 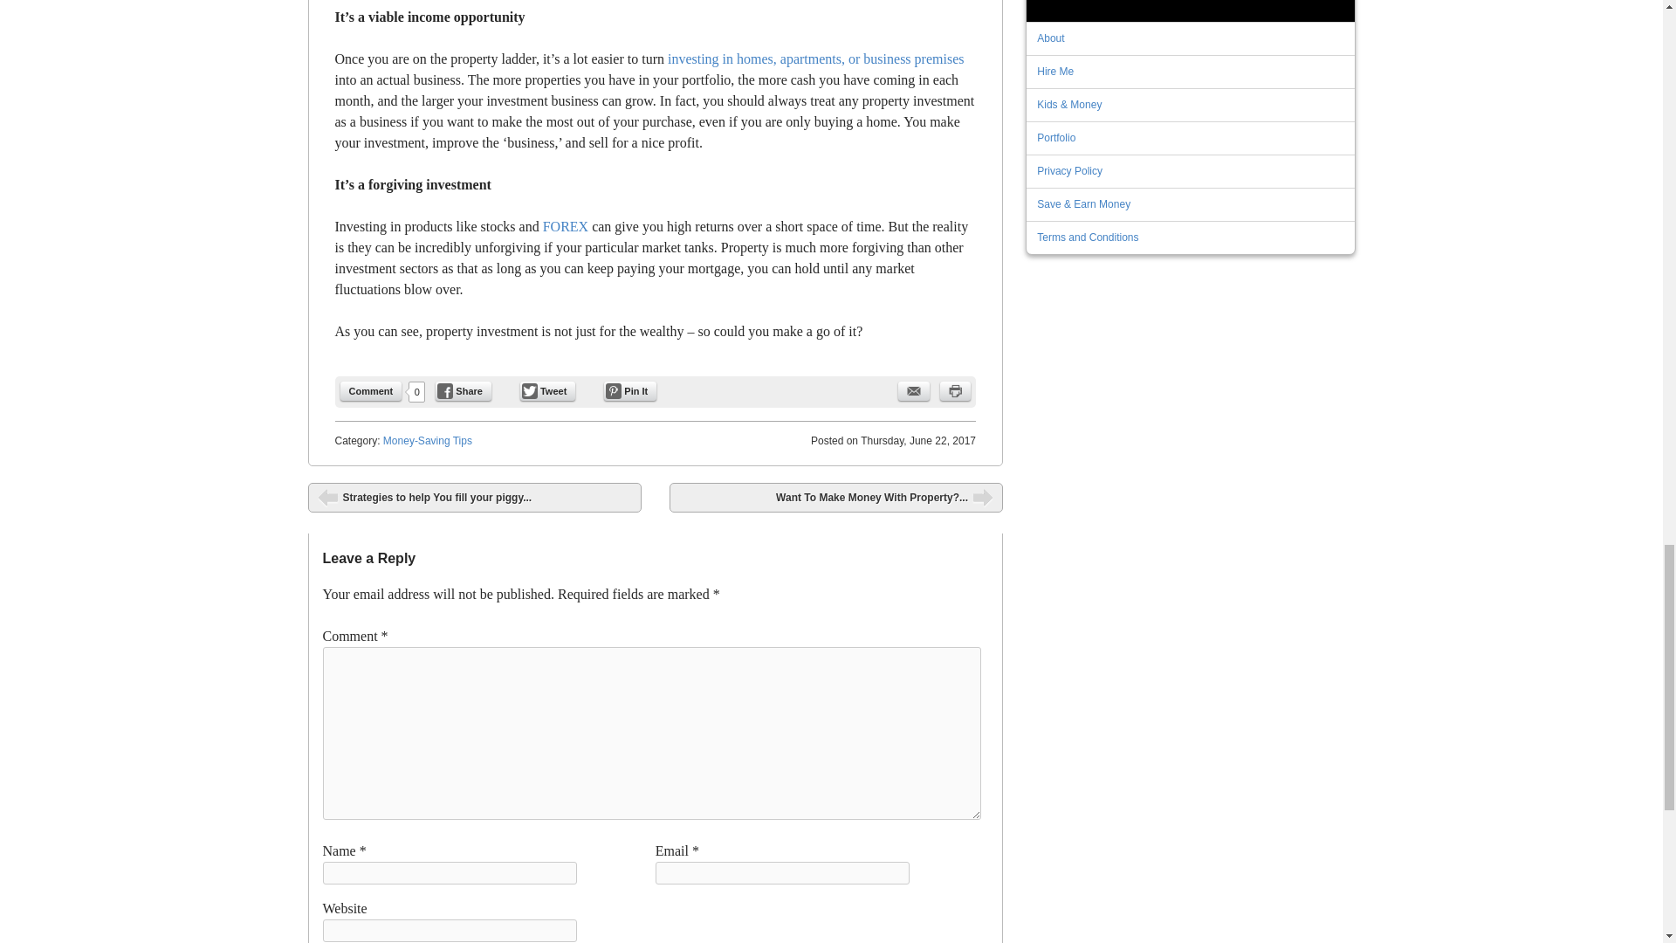 What do you see at coordinates (630, 391) in the screenshot?
I see `Pin It` at bounding box center [630, 391].